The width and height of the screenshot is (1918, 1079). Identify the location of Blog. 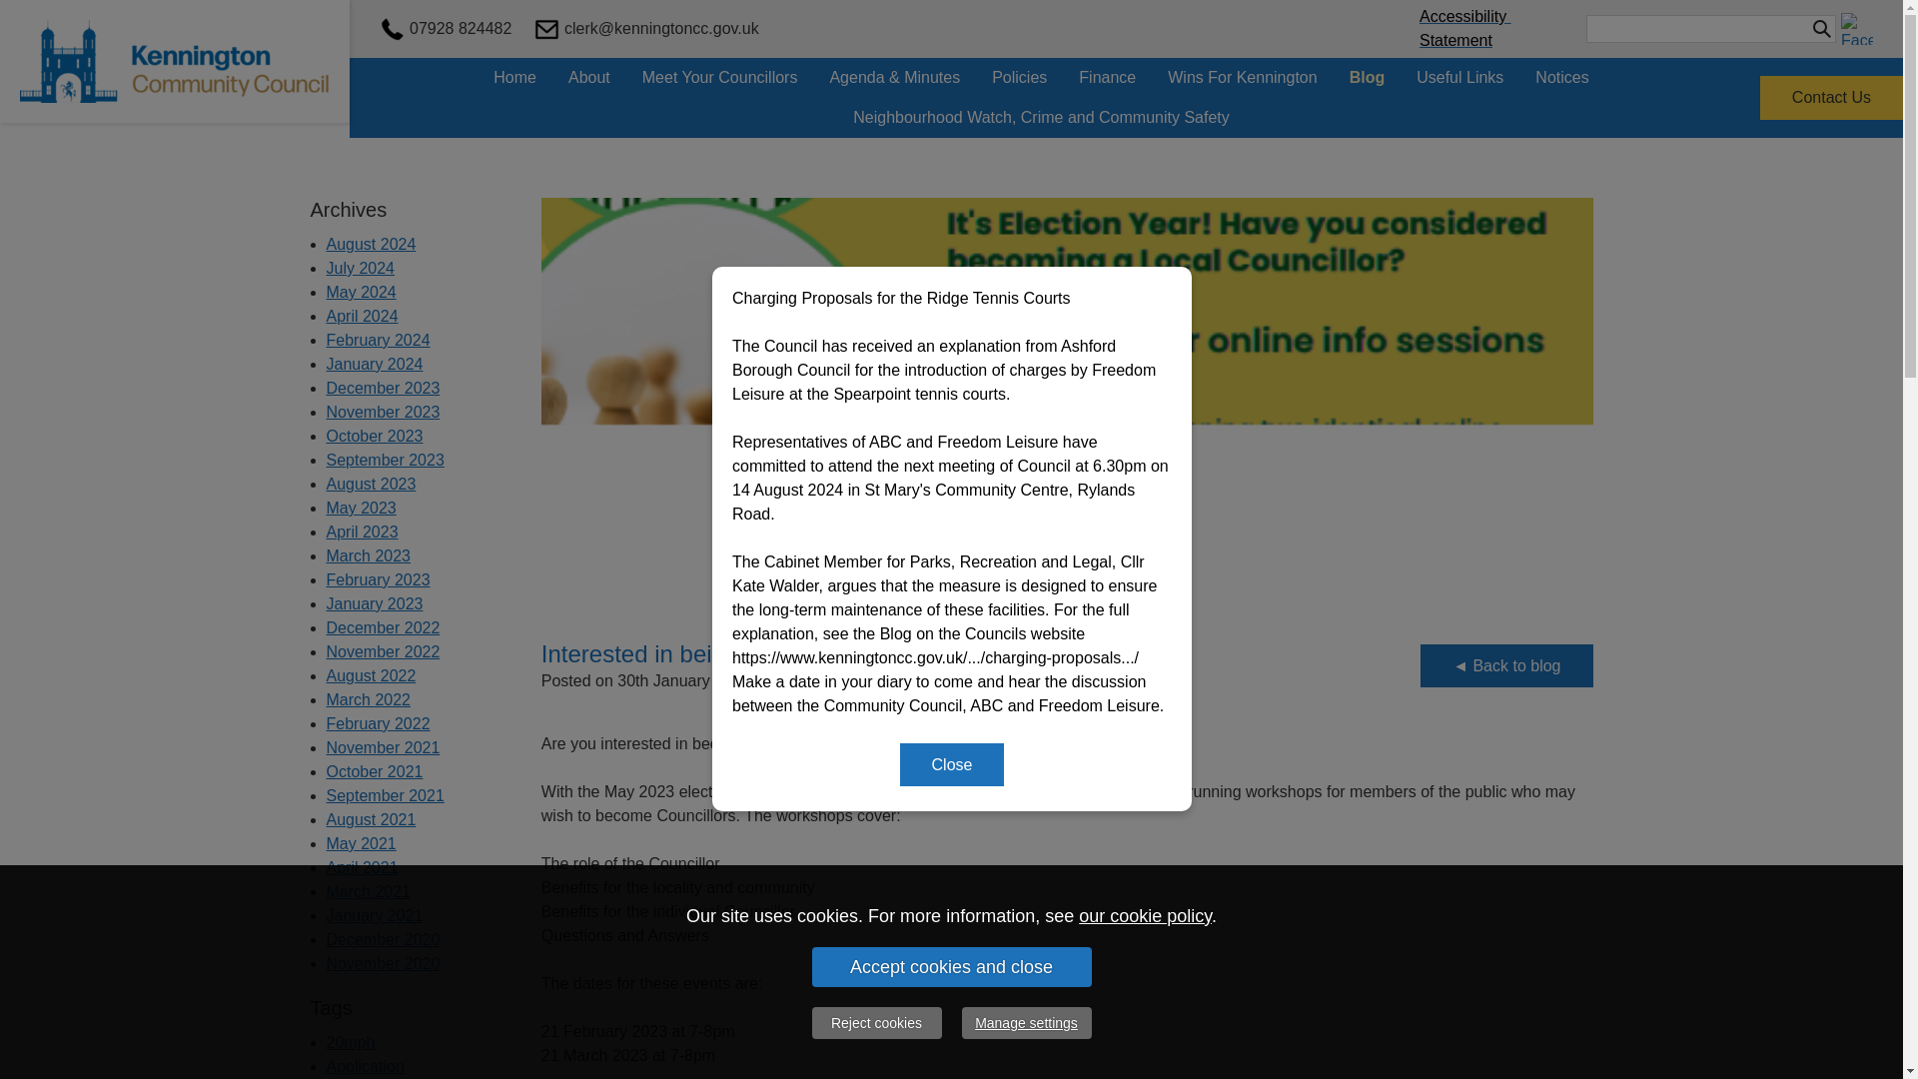
(1367, 78).